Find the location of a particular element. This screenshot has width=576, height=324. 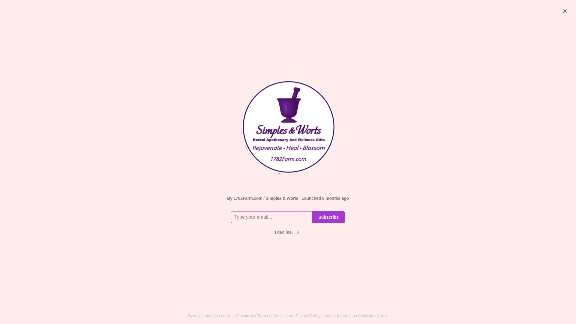

Track #2 is located at coordinates (228, 29).